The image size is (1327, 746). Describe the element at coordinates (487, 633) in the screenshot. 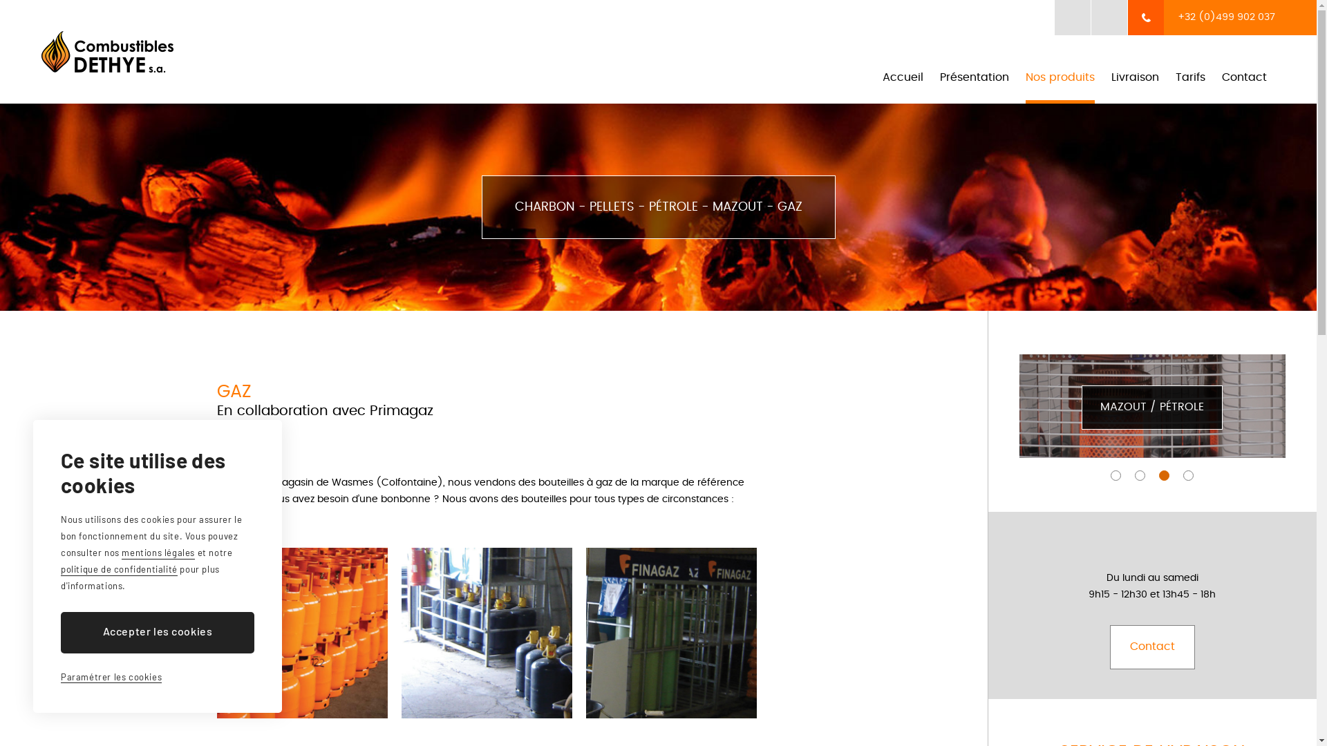

I see `Gaz` at that location.